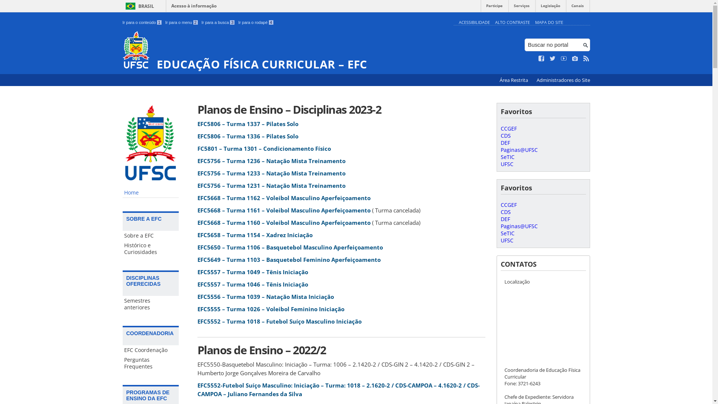 Image resolution: width=718 pixels, height=404 pixels. Describe the element at coordinates (507, 240) in the screenshot. I see `UFSC` at that location.